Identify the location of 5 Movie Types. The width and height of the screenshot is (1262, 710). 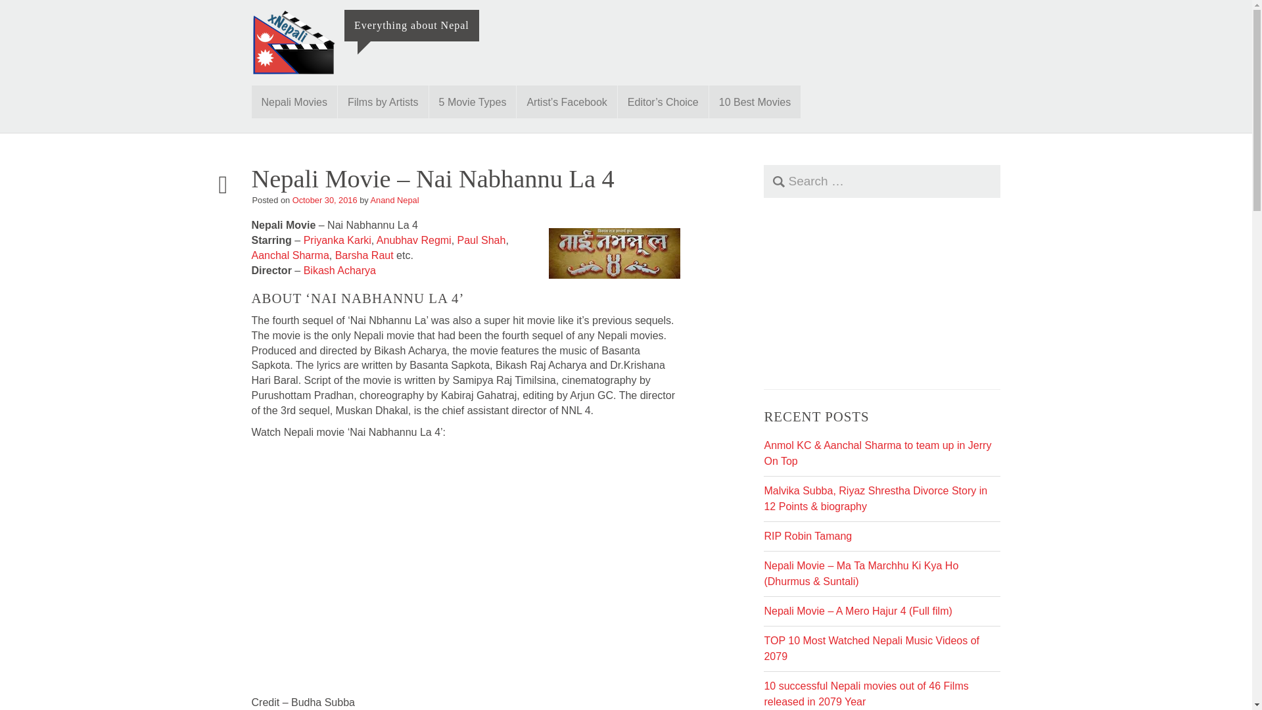
(472, 101).